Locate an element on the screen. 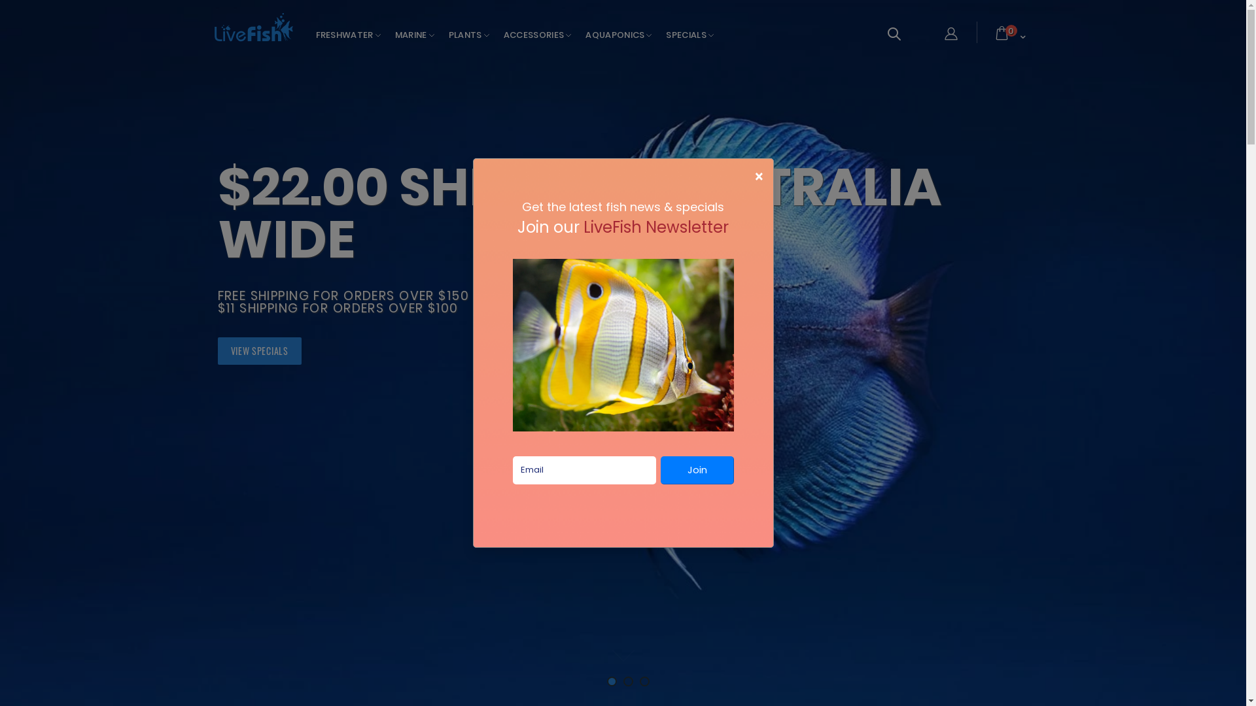  Cart
0
items is located at coordinates (1010, 37).